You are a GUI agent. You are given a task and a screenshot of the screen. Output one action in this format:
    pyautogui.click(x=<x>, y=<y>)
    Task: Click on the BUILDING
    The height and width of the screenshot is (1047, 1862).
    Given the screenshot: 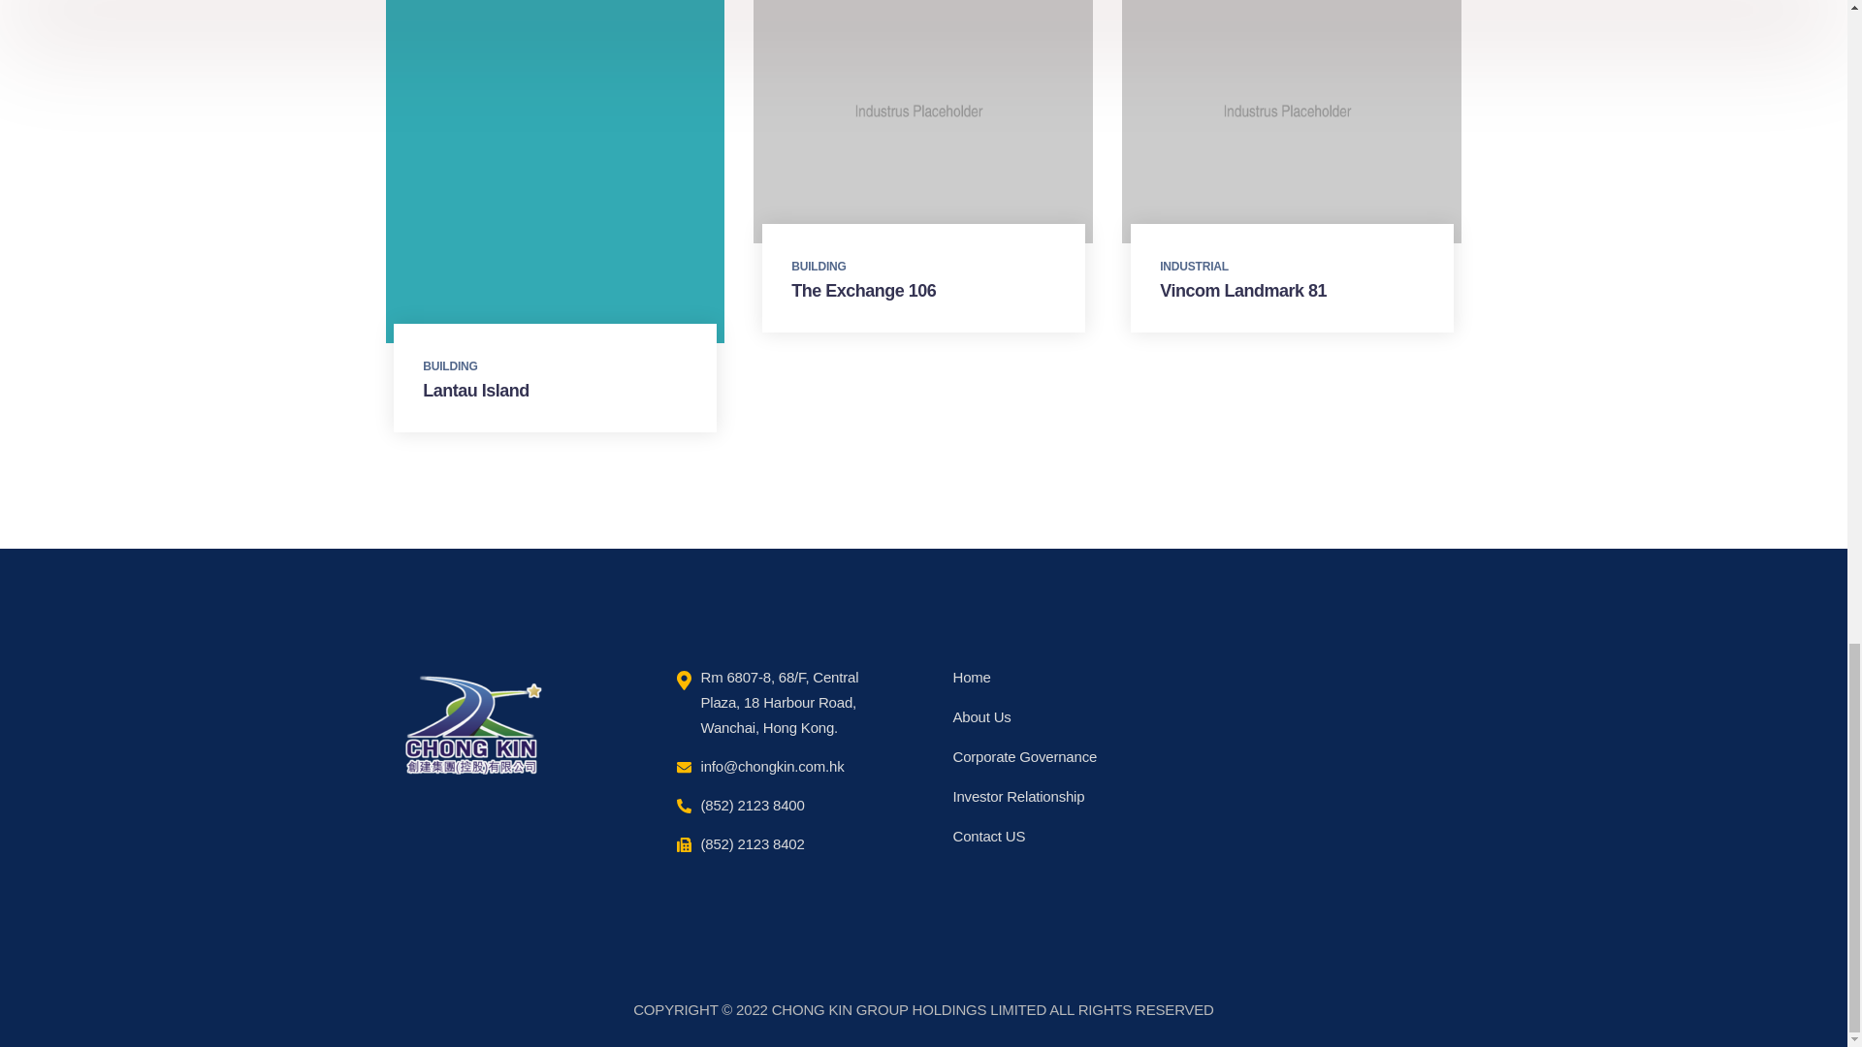 What is the action you would take?
    pyautogui.click(x=449, y=366)
    